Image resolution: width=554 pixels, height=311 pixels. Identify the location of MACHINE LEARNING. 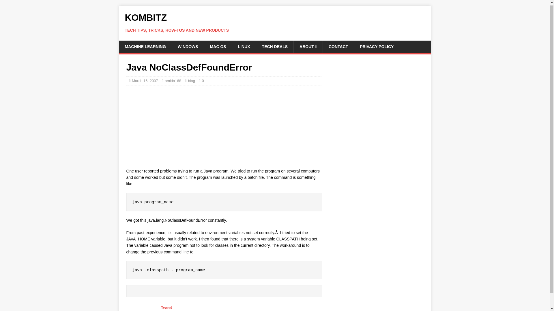
(145, 47).